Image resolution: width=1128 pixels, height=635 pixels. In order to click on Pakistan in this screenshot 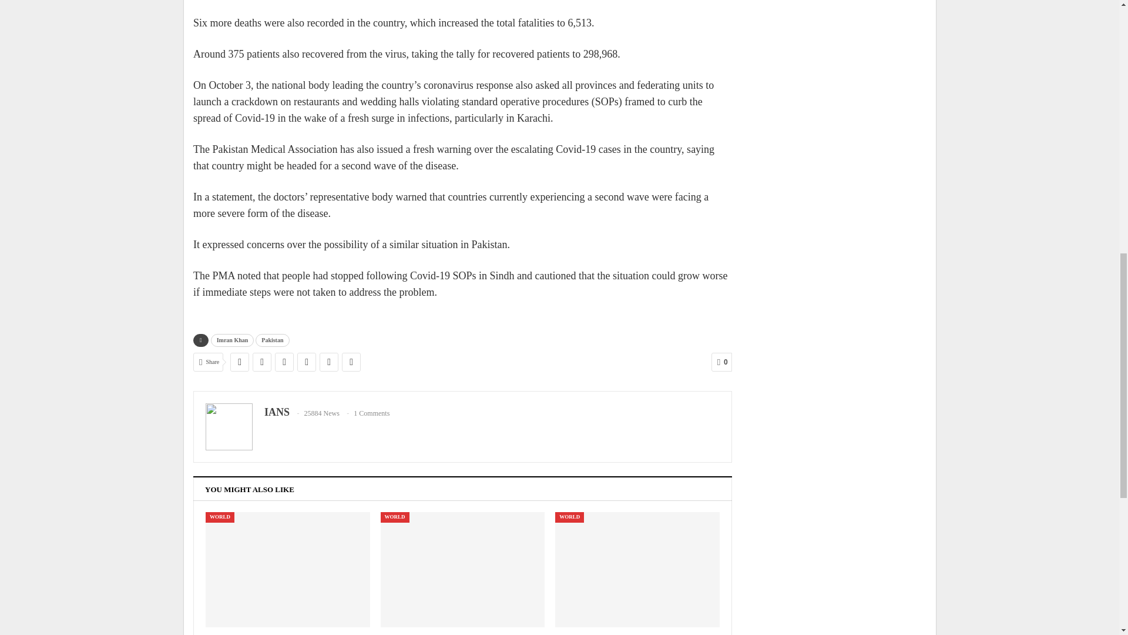, I will do `click(272, 340)`.